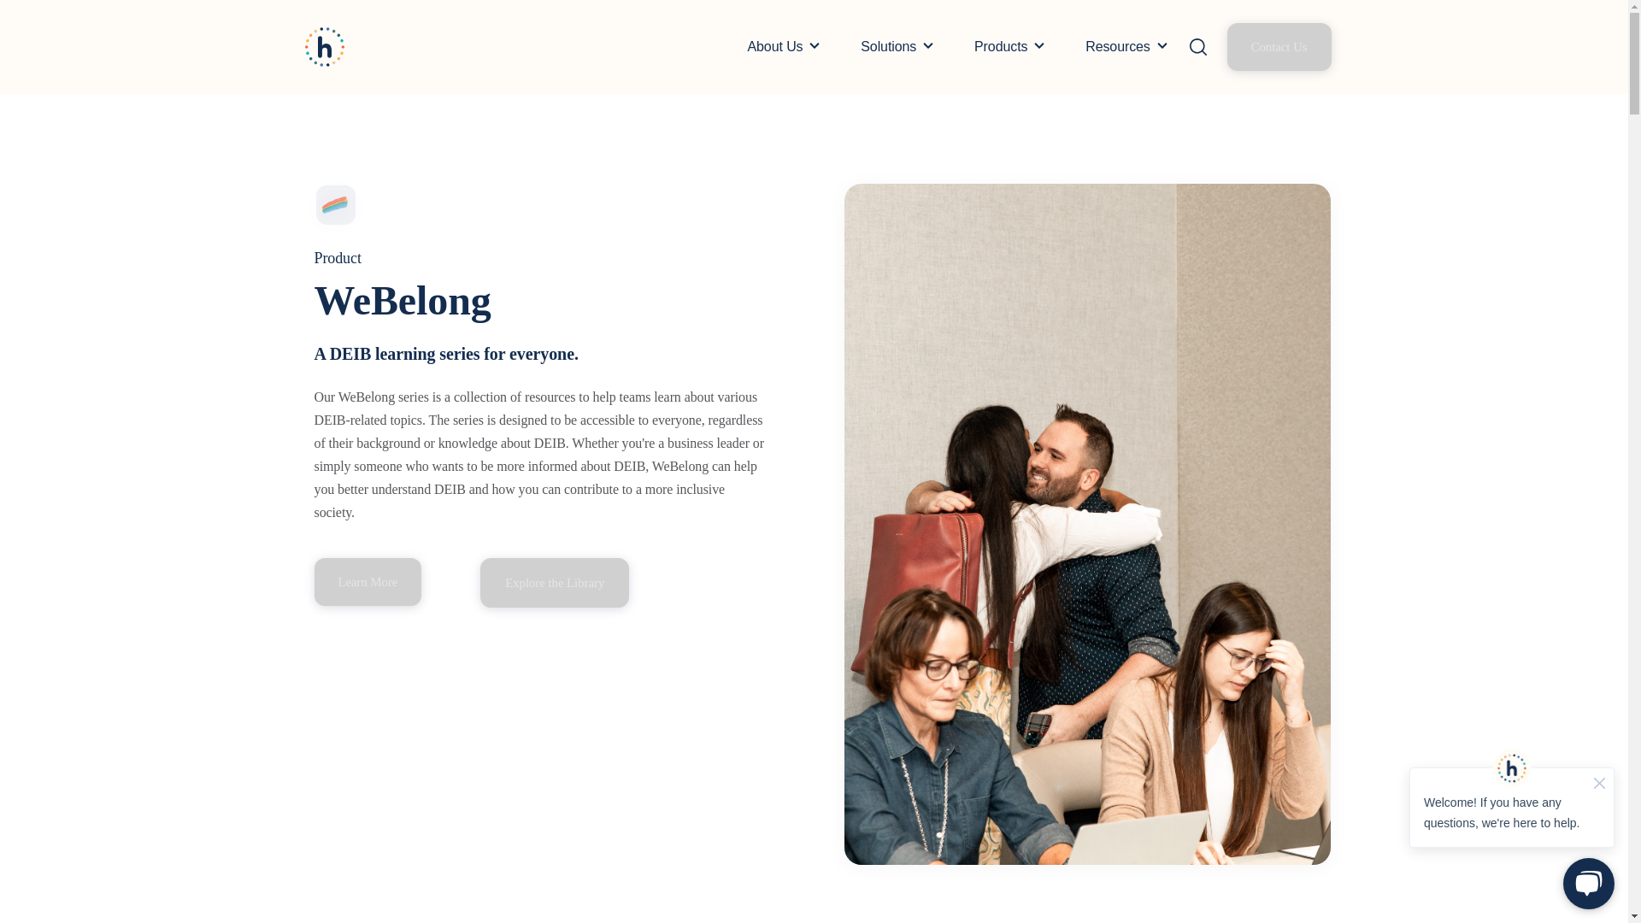  What do you see at coordinates (887, 46) in the screenshot?
I see `Solutions` at bounding box center [887, 46].